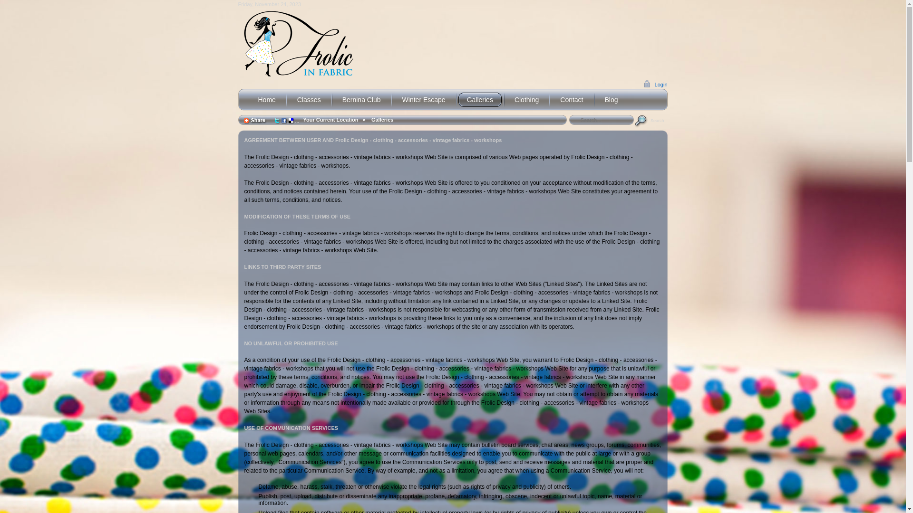 This screenshot has height=513, width=913. Describe the element at coordinates (266, 100) in the screenshot. I see `Home` at that location.